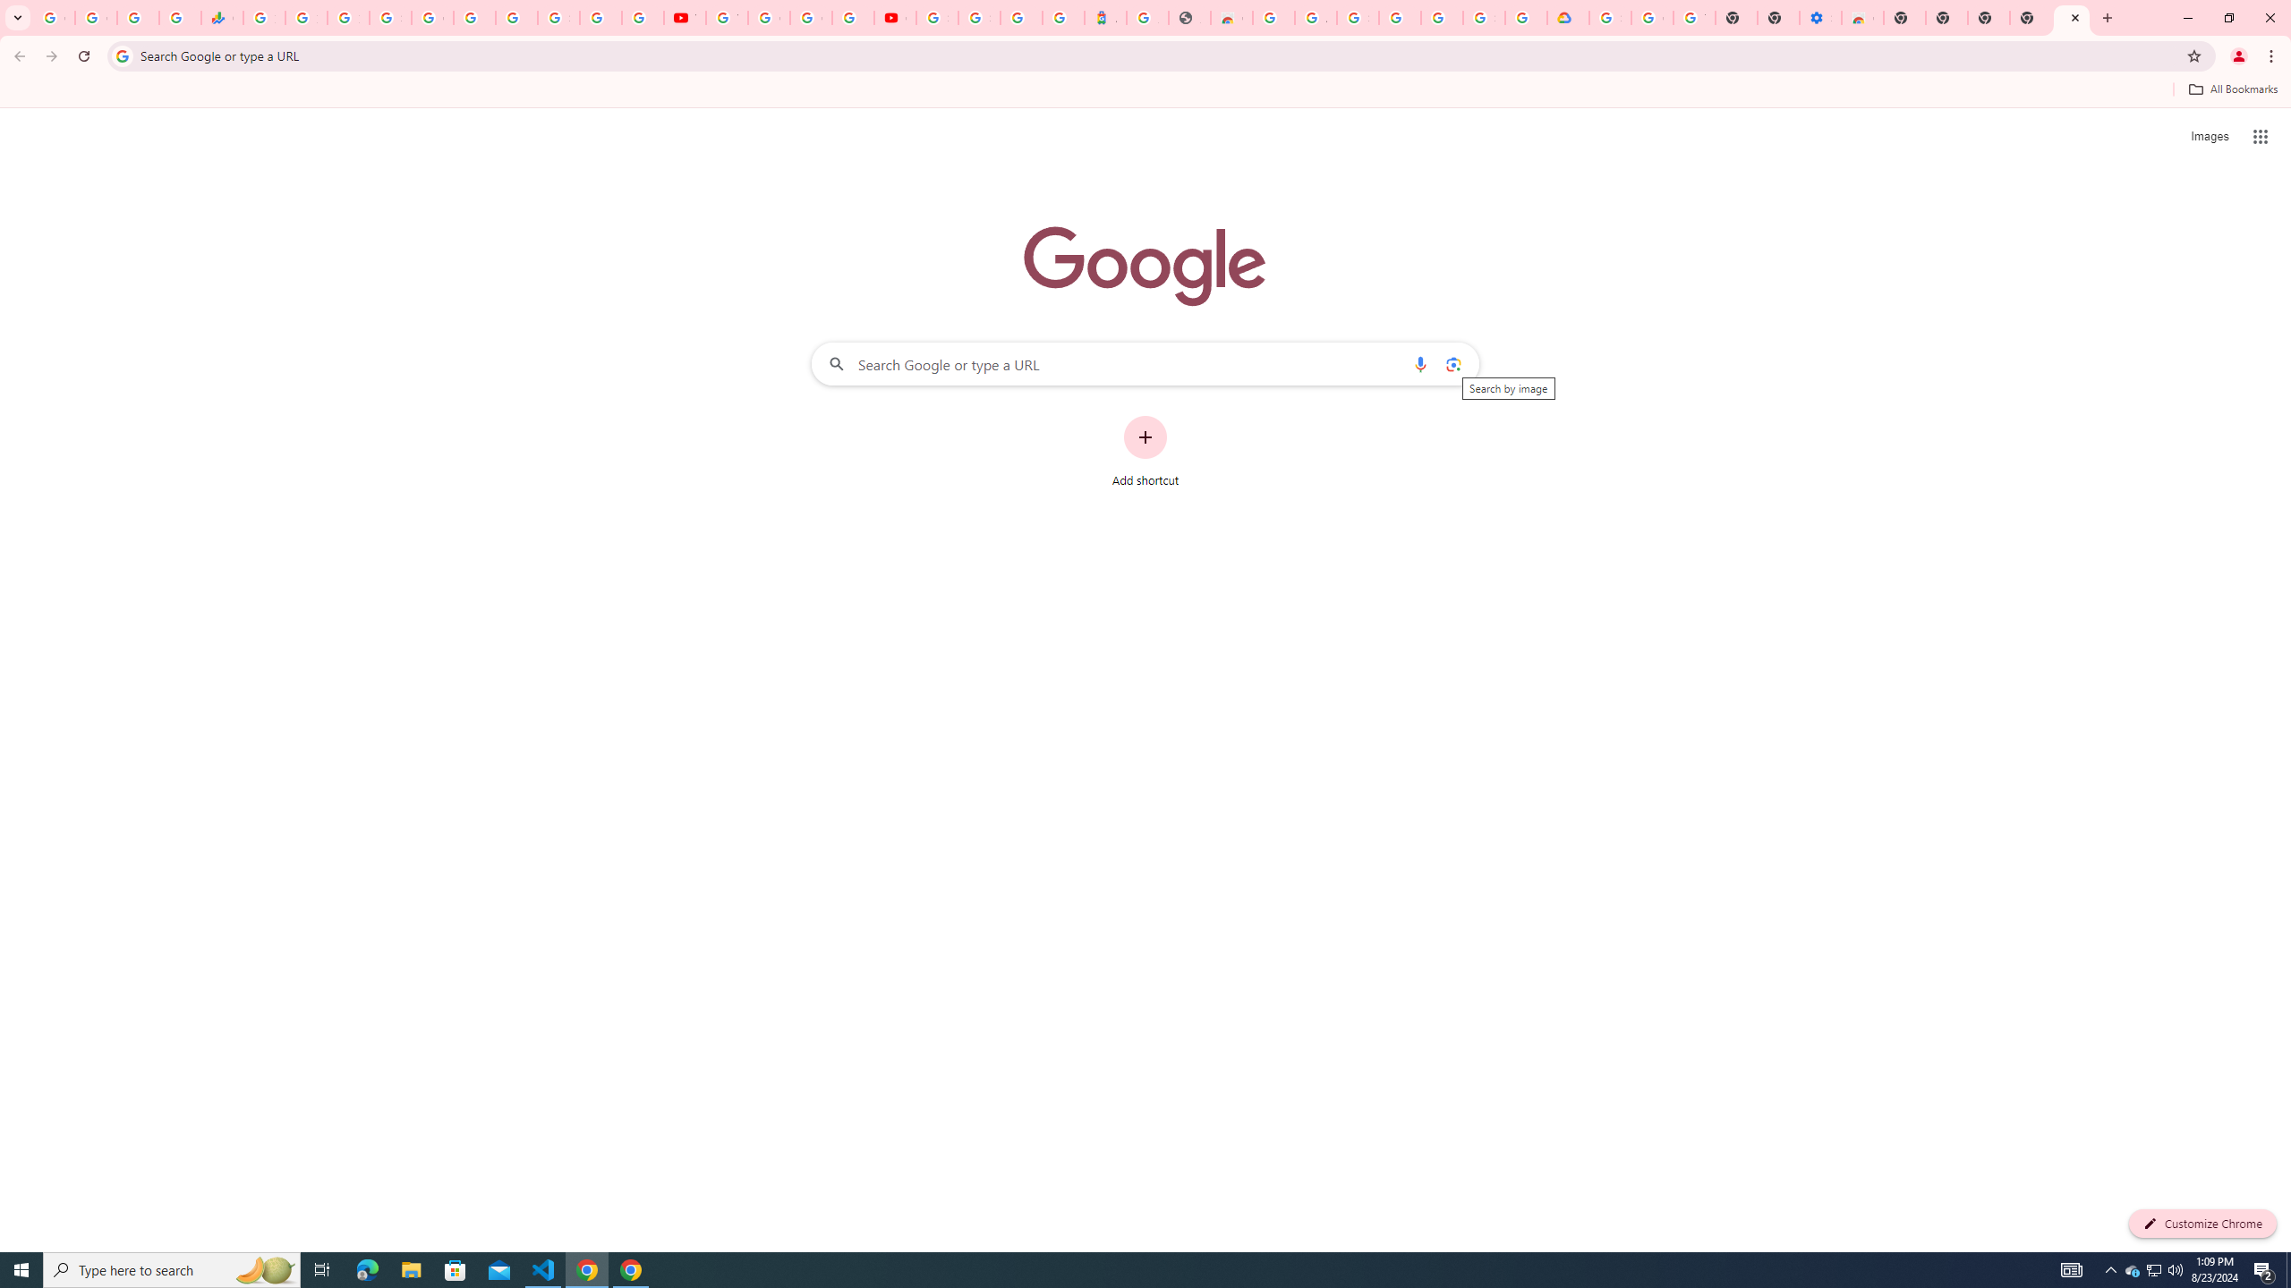 The height and width of the screenshot is (1288, 2291). What do you see at coordinates (390, 18) in the screenshot?
I see `Sign in - Google Accounts` at bounding box center [390, 18].